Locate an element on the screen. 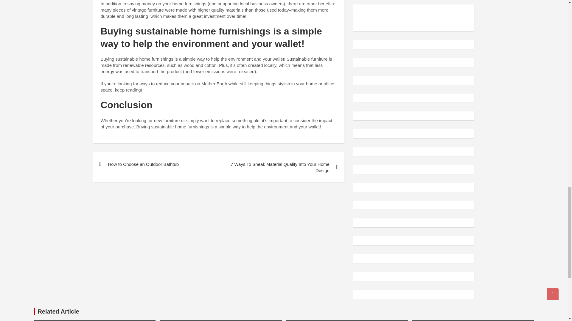 The width and height of the screenshot is (572, 321). 7 Ways To Sneak Material Quality Into Your Home Design is located at coordinates (281, 167).